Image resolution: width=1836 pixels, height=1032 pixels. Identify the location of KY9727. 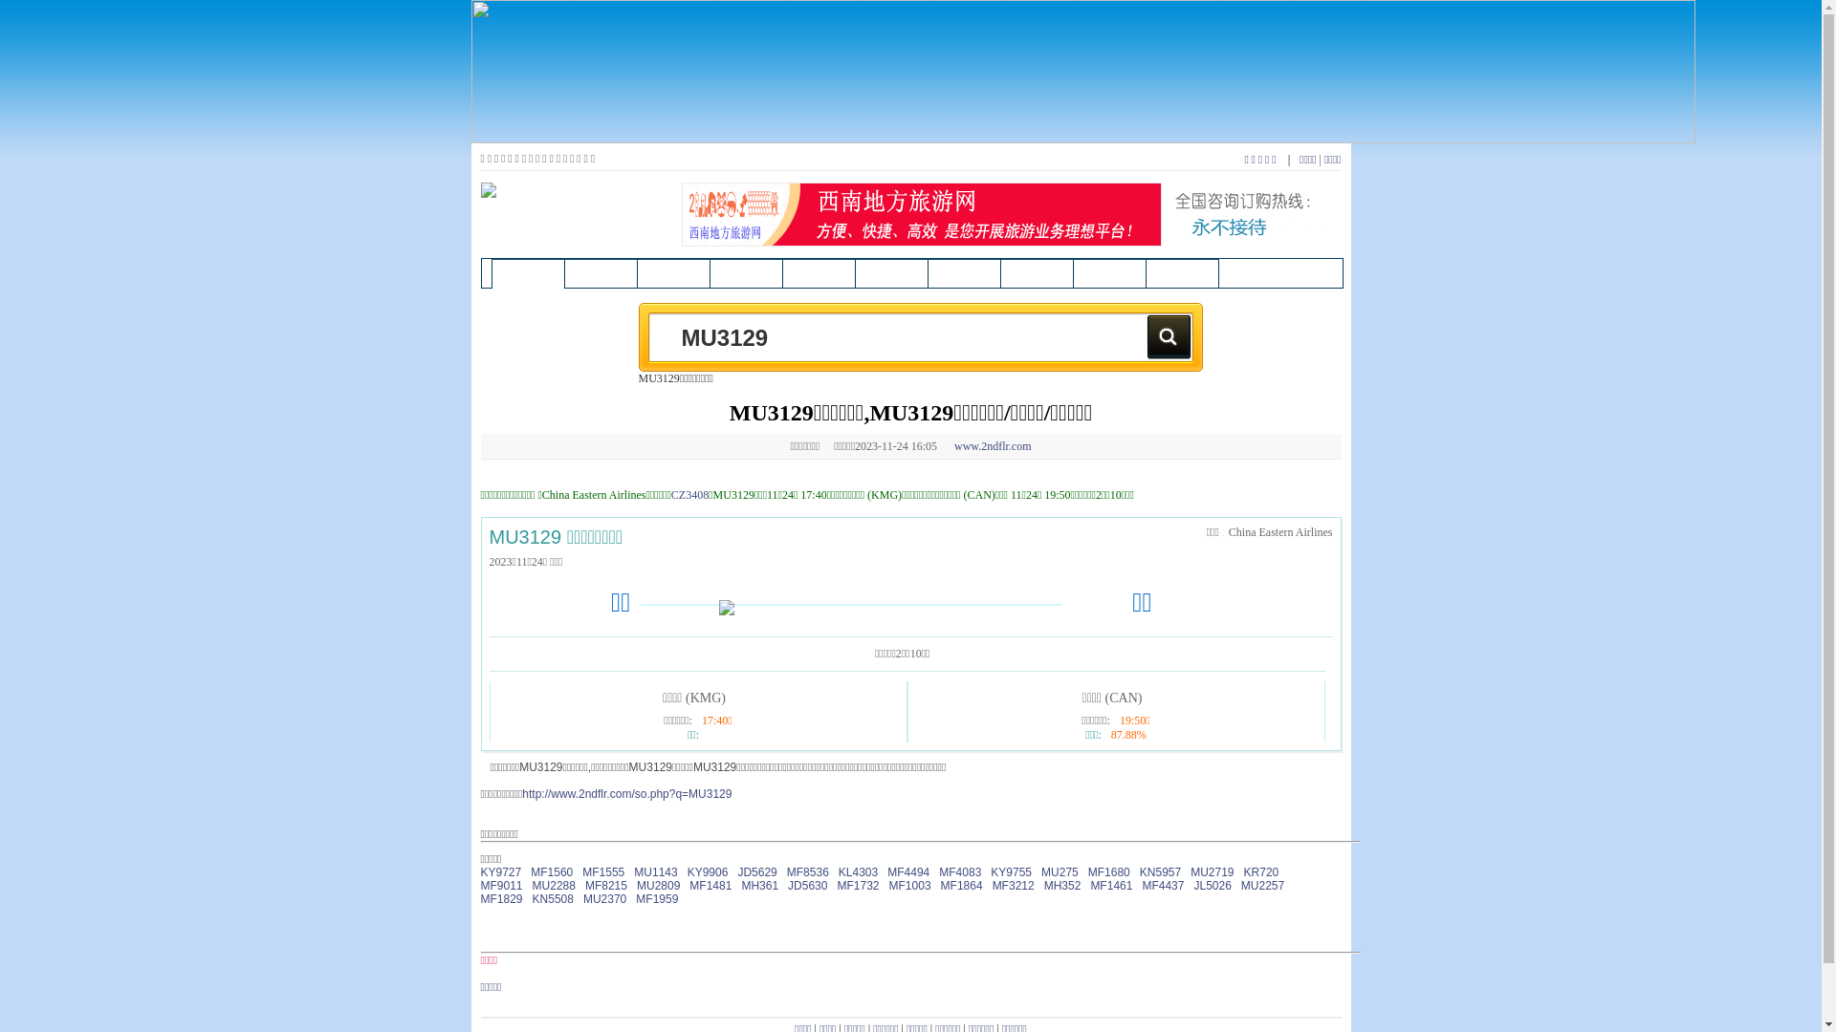
(501, 872).